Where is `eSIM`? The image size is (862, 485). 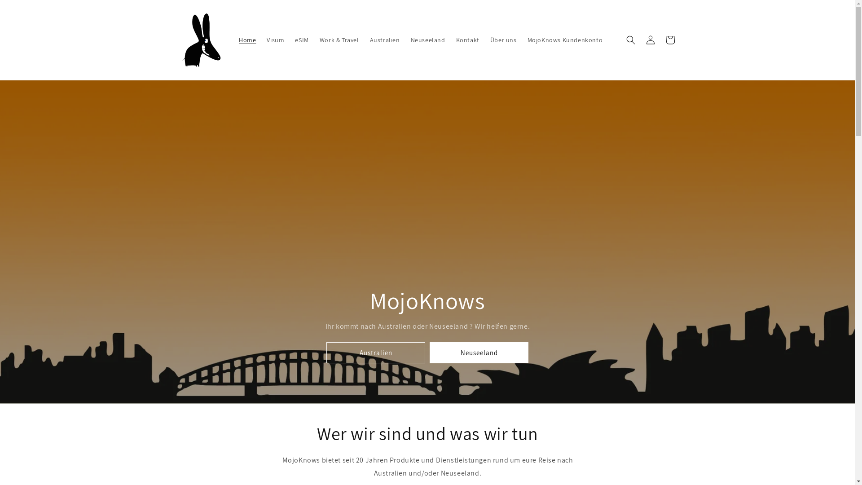
eSIM is located at coordinates (302, 40).